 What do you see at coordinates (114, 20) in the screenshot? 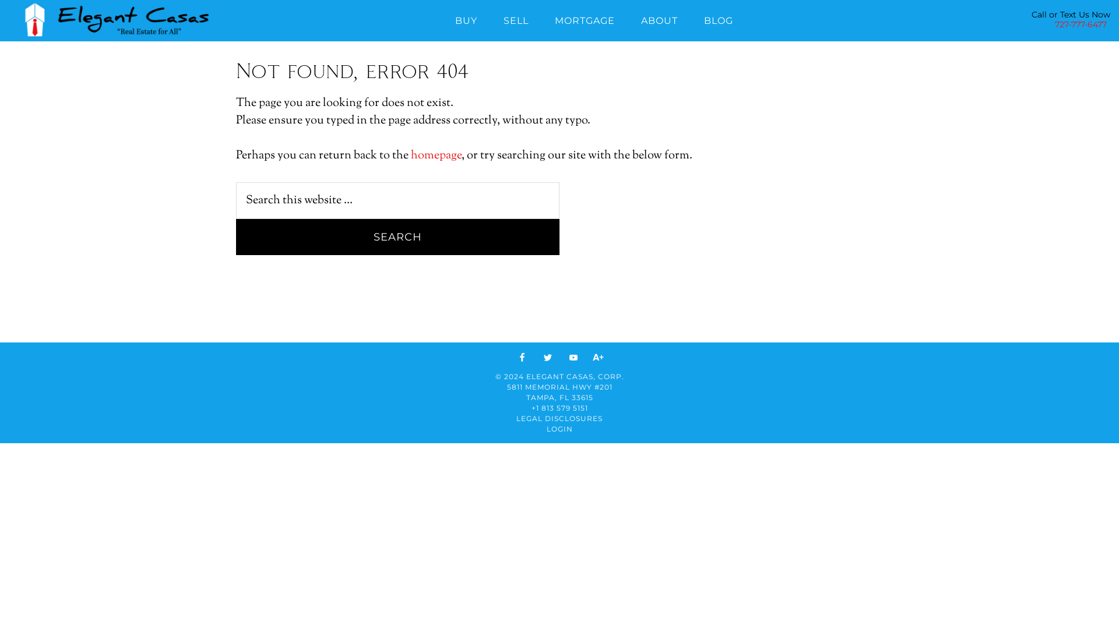
I see `ELEGANT CASAS - FULL-SERVICE REAL ESTATE BROKERAGE` at bounding box center [114, 20].